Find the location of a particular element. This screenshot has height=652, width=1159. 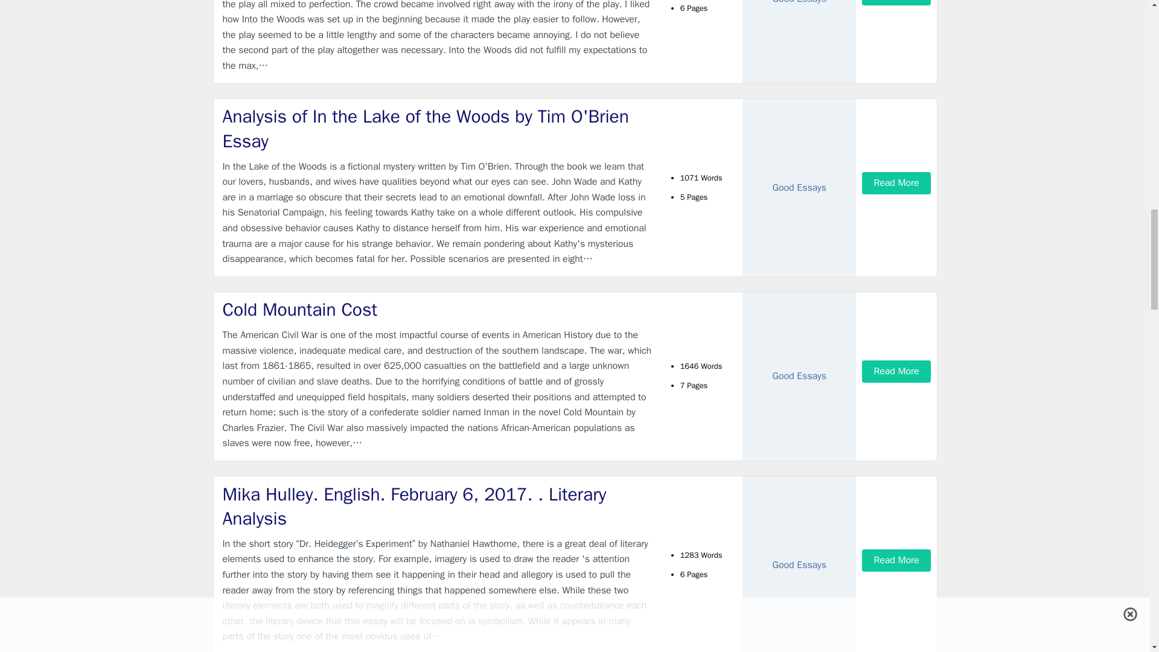

Cold Mountain Cost is located at coordinates (437, 309).